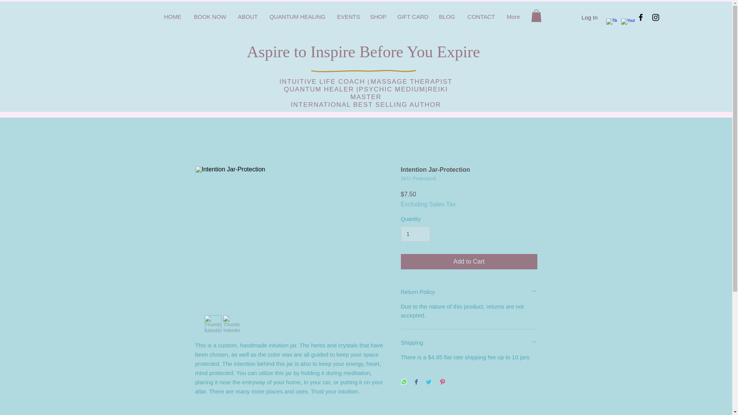  Describe the element at coordinates (172, 15) in the screenshot. I see `HOME` at that location.